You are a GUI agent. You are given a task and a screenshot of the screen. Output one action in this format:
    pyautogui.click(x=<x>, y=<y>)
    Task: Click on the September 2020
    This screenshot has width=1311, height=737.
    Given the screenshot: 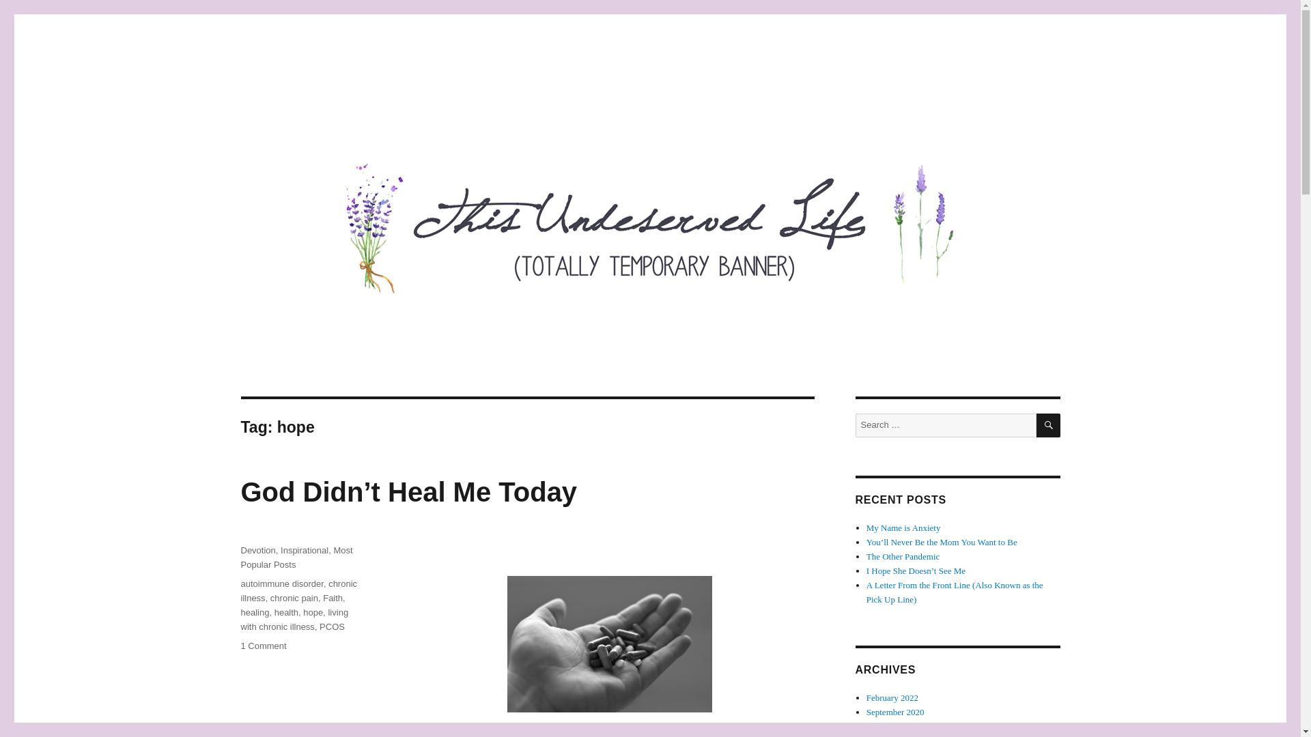 What is the action you would take?
    pyautogui.click(x=895, y=711)
    